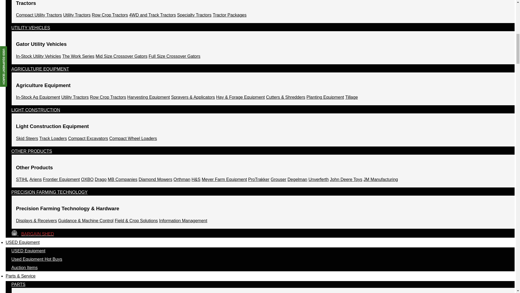 The width and height of the screenshot is (520, 293). I want to click on Compact Utility Tractors, so click(39, 15).